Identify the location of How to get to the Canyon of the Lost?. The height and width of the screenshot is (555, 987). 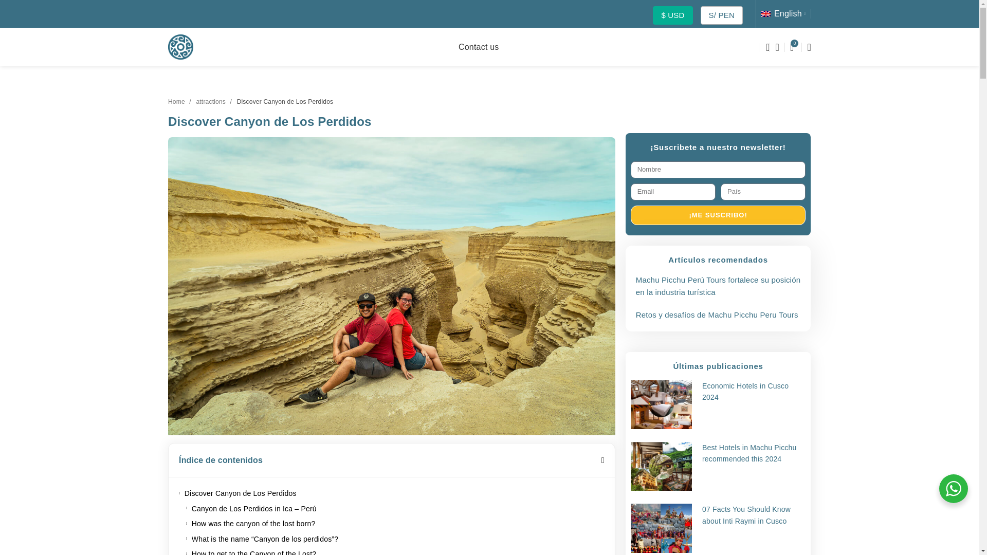
(253, 552).